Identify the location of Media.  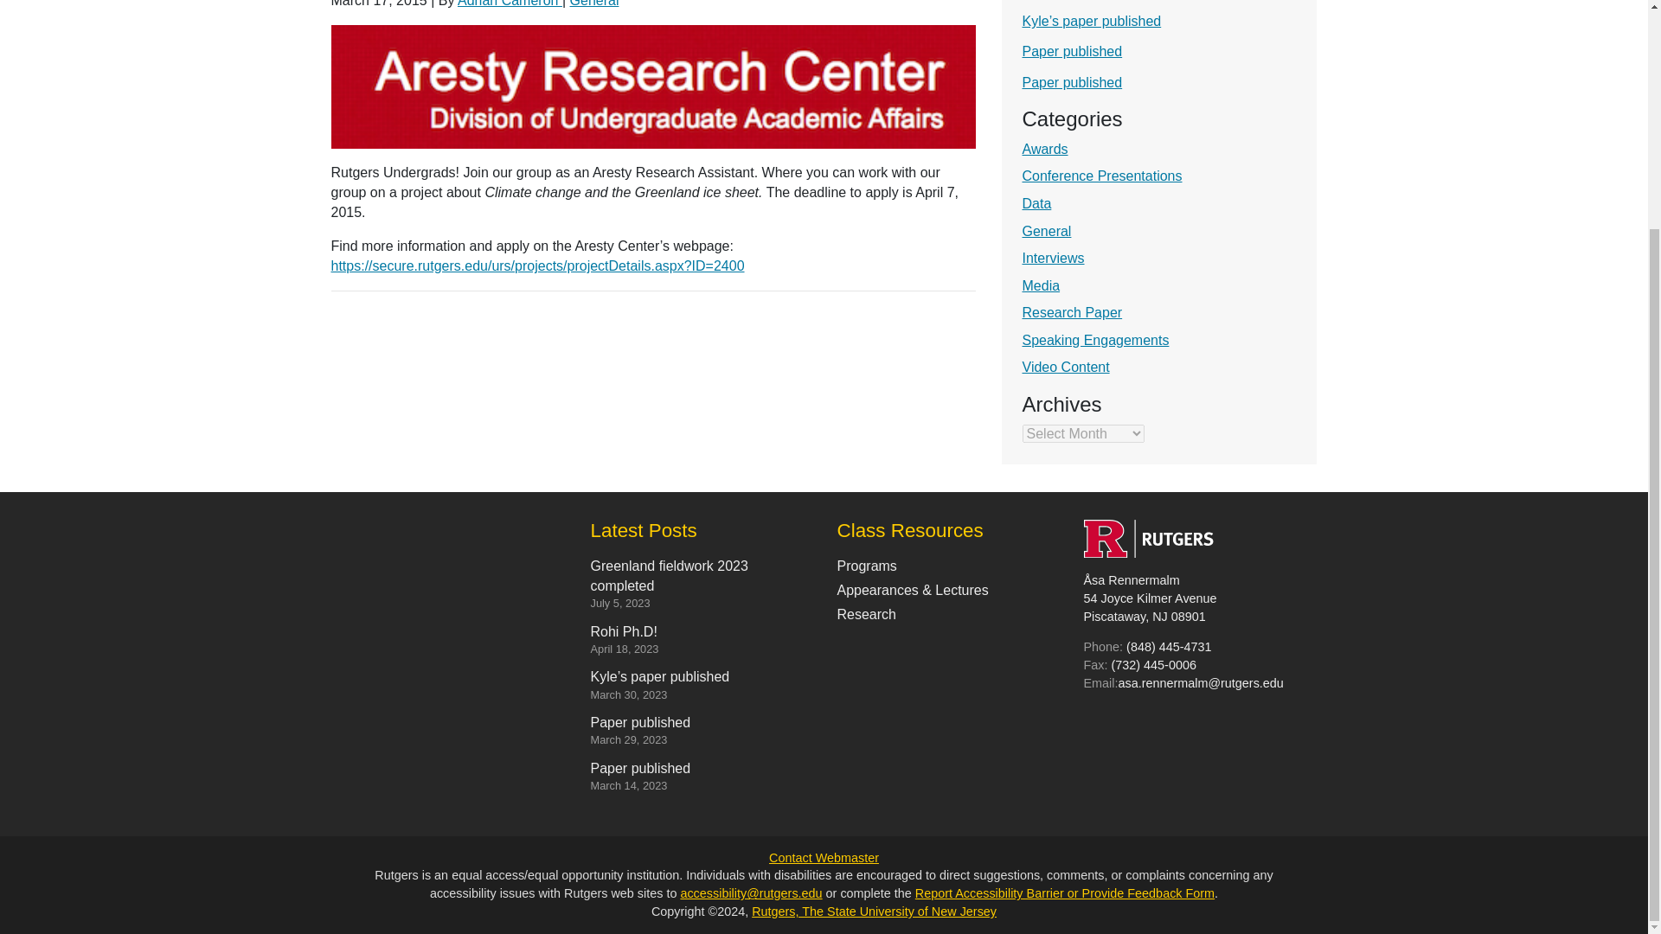
(1042, 285).